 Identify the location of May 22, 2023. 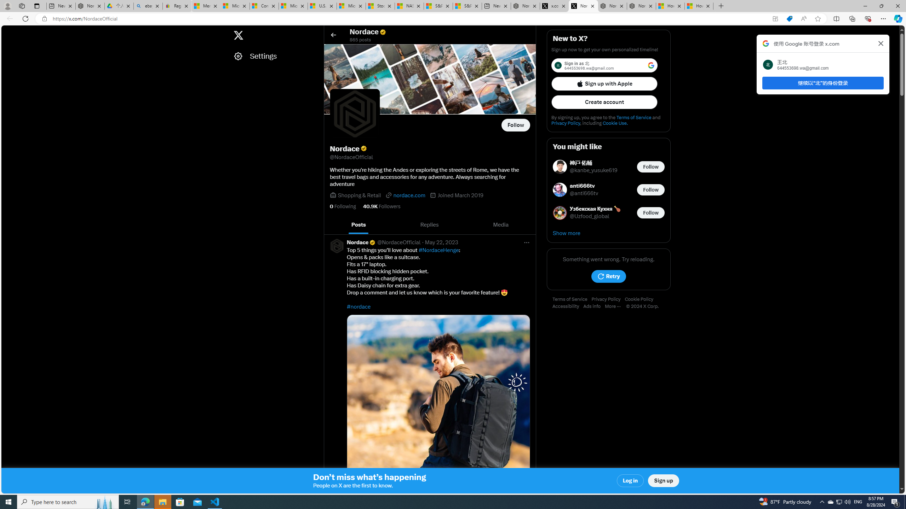
(442, 242).